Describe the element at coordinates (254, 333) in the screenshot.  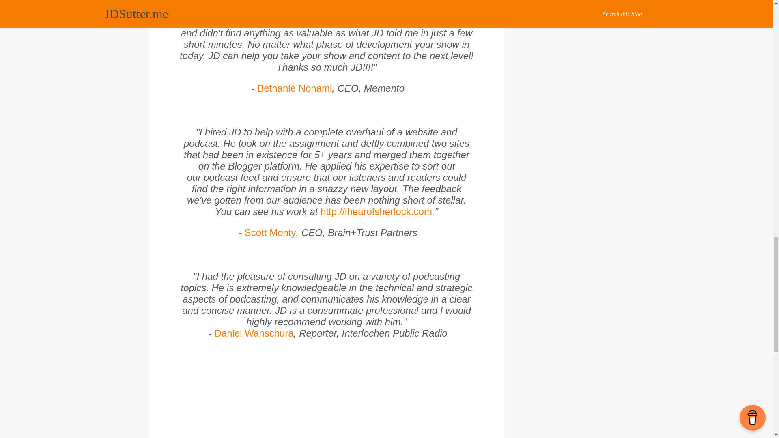
I see `Daniel Wanschura` at that location.